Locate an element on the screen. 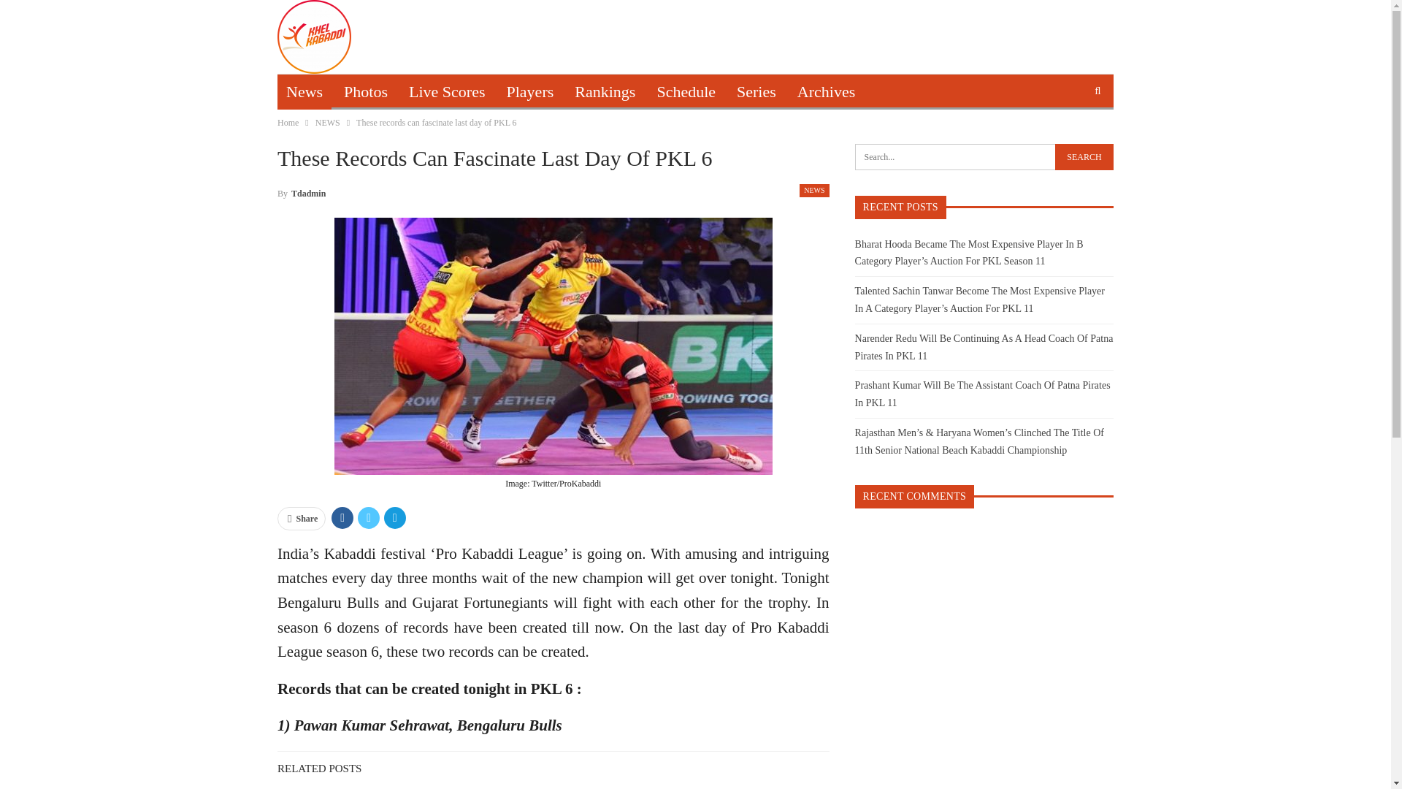 This screenshot has height=789, width=1402. Browse Author Articles is located at coordinates (301, 191).